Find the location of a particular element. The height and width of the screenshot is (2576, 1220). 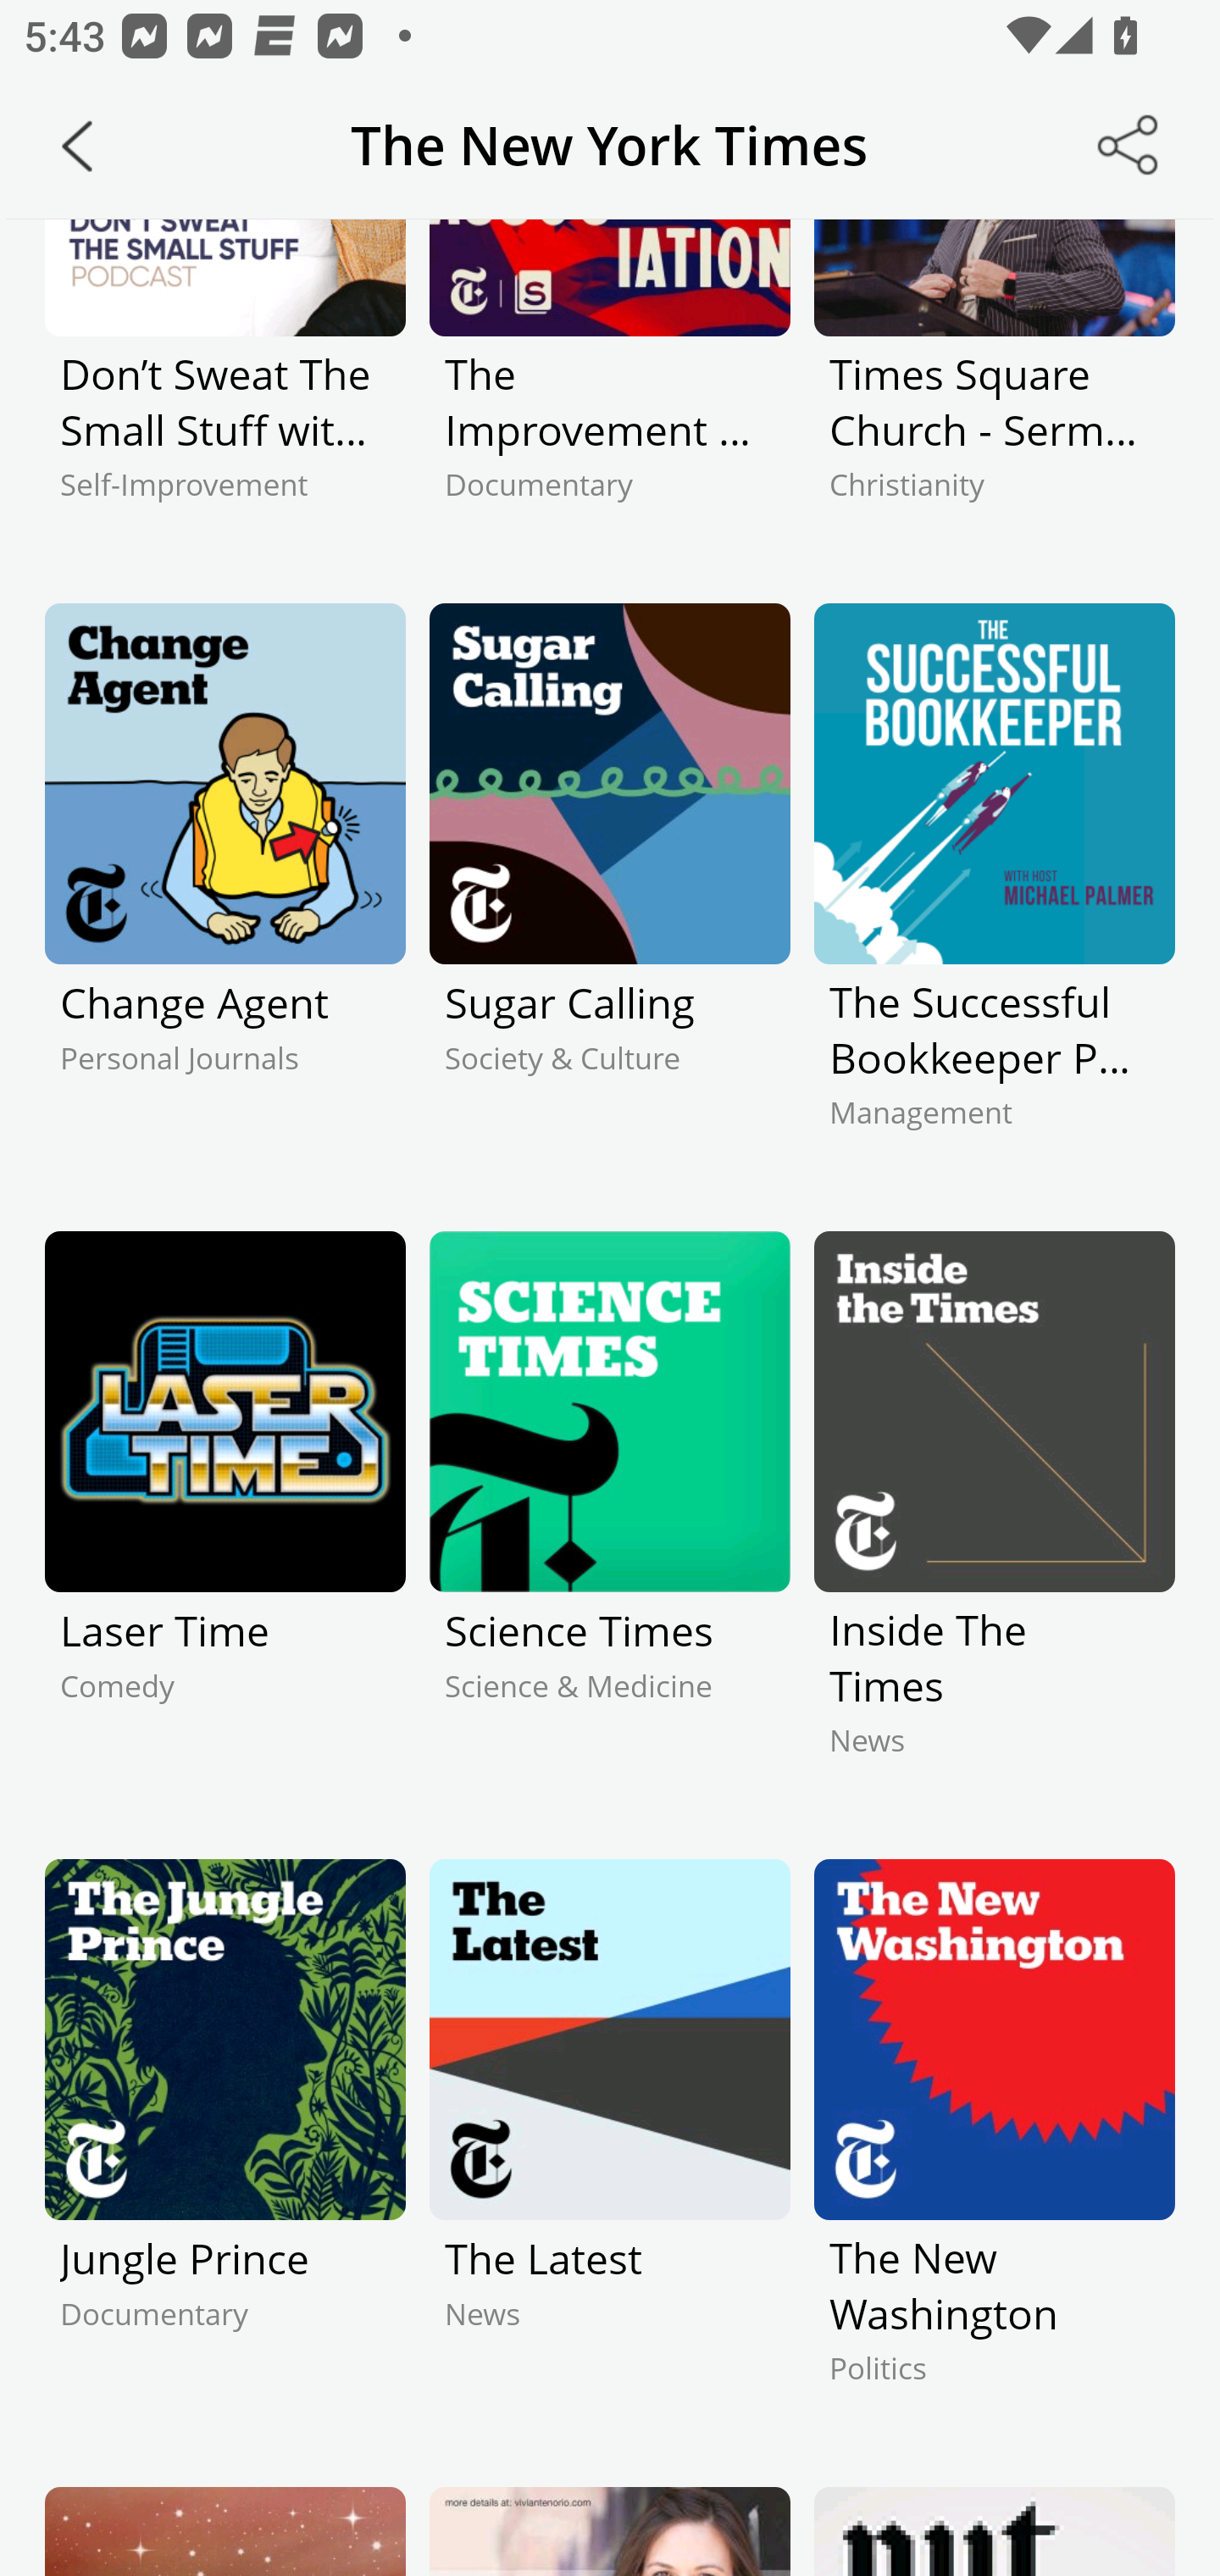

Back is located at coordinates (77, 146).